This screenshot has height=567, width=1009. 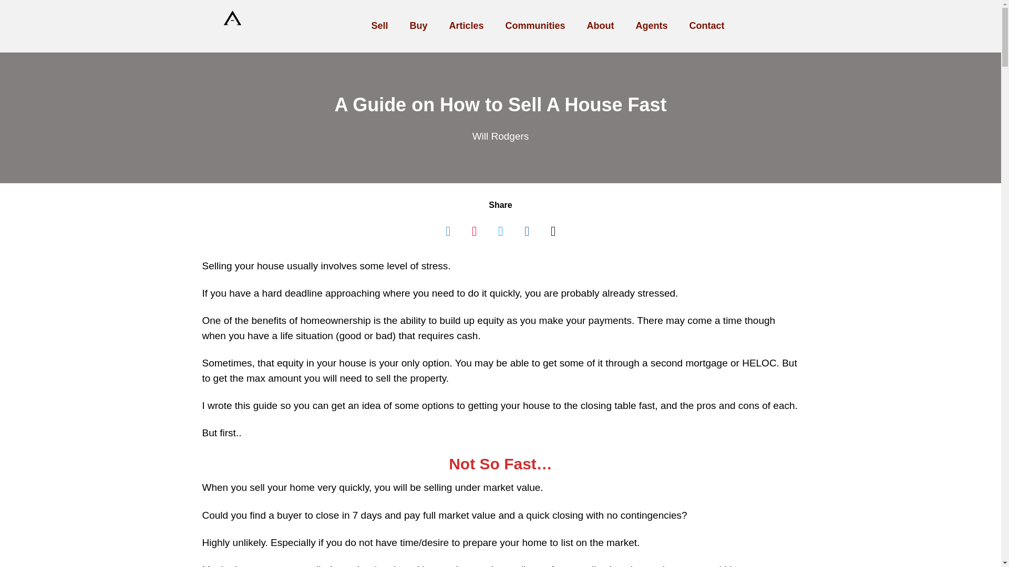 I want to click on About, so click(x=600, y=25).